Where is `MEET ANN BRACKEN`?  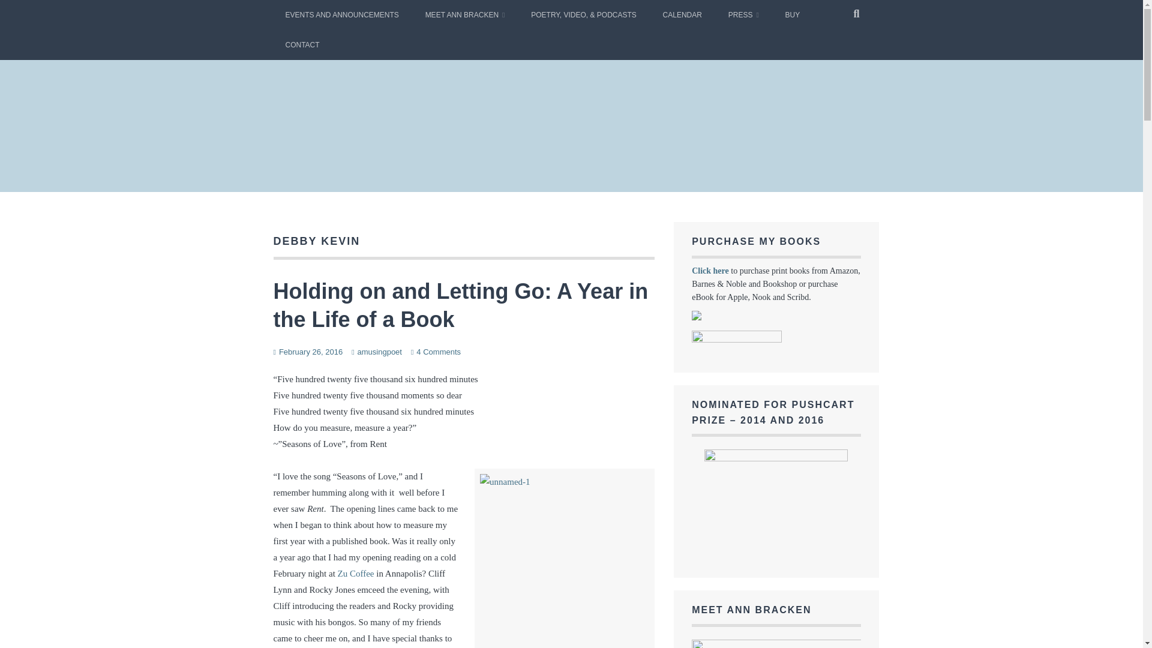 MEET ANN BRACKEN is located at coordinates (466, 14).